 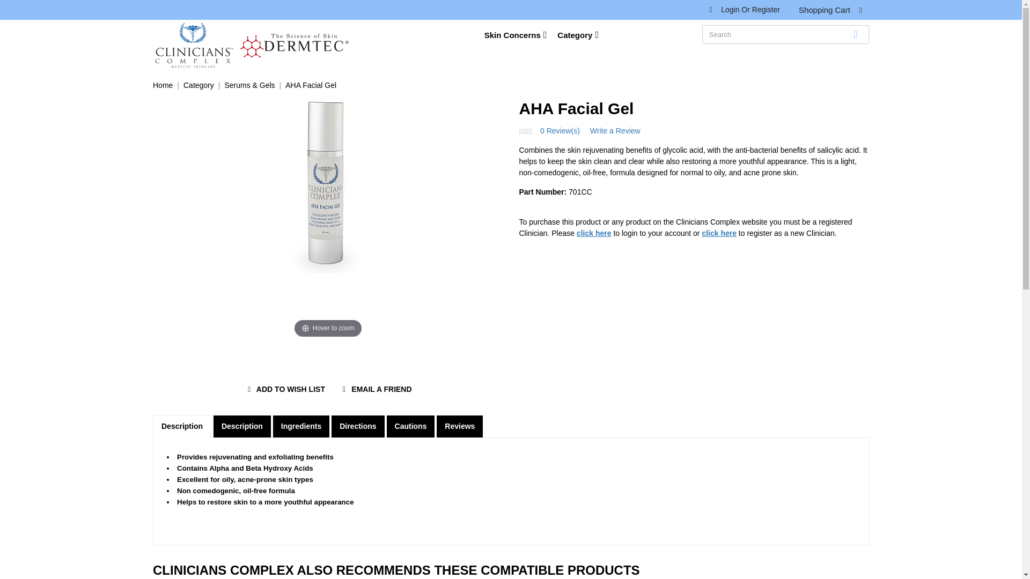 What do you see at coordinates (284, 389) in the screenshot?
I see `ADD TO WISH LIST` at bounding box center [284, 389].